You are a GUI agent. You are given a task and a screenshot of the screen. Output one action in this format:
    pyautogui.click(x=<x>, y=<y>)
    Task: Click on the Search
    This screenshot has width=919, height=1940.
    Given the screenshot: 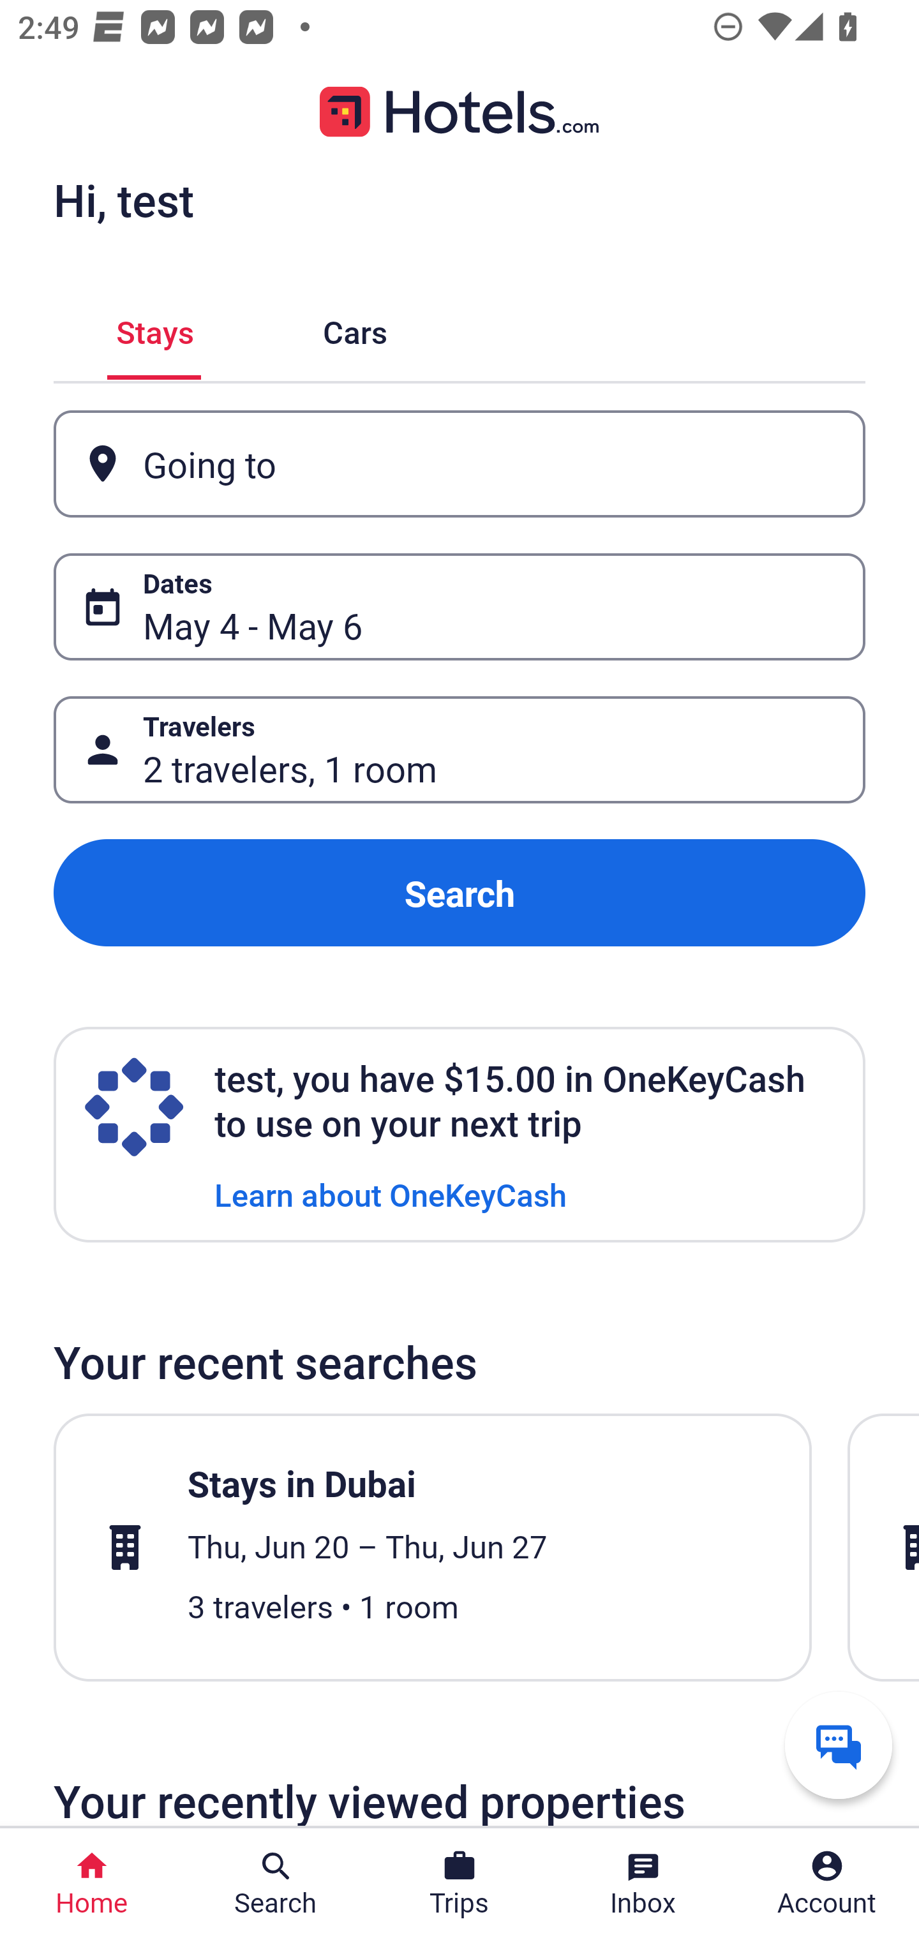 What is the action you would take?
    pyautogui.click(x=459, y=893)
    